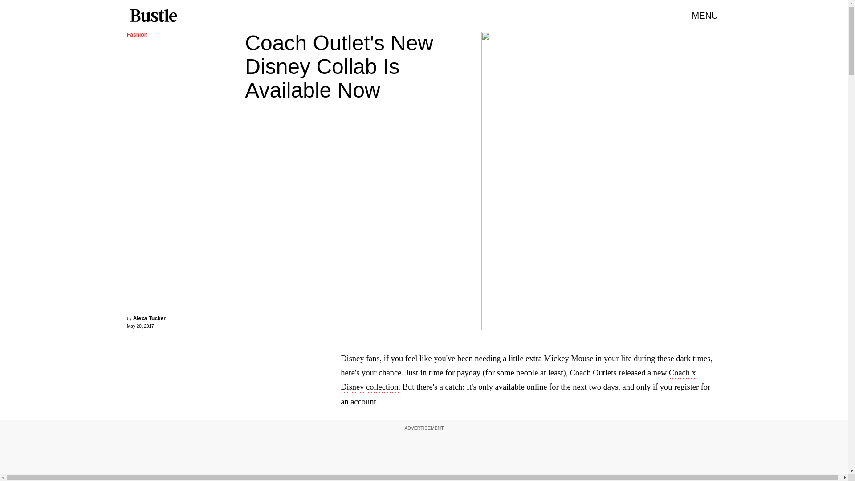  Describe the element at coordinates (518, 381) in the screenshot. I see `Coach x Disney collection` at that location.